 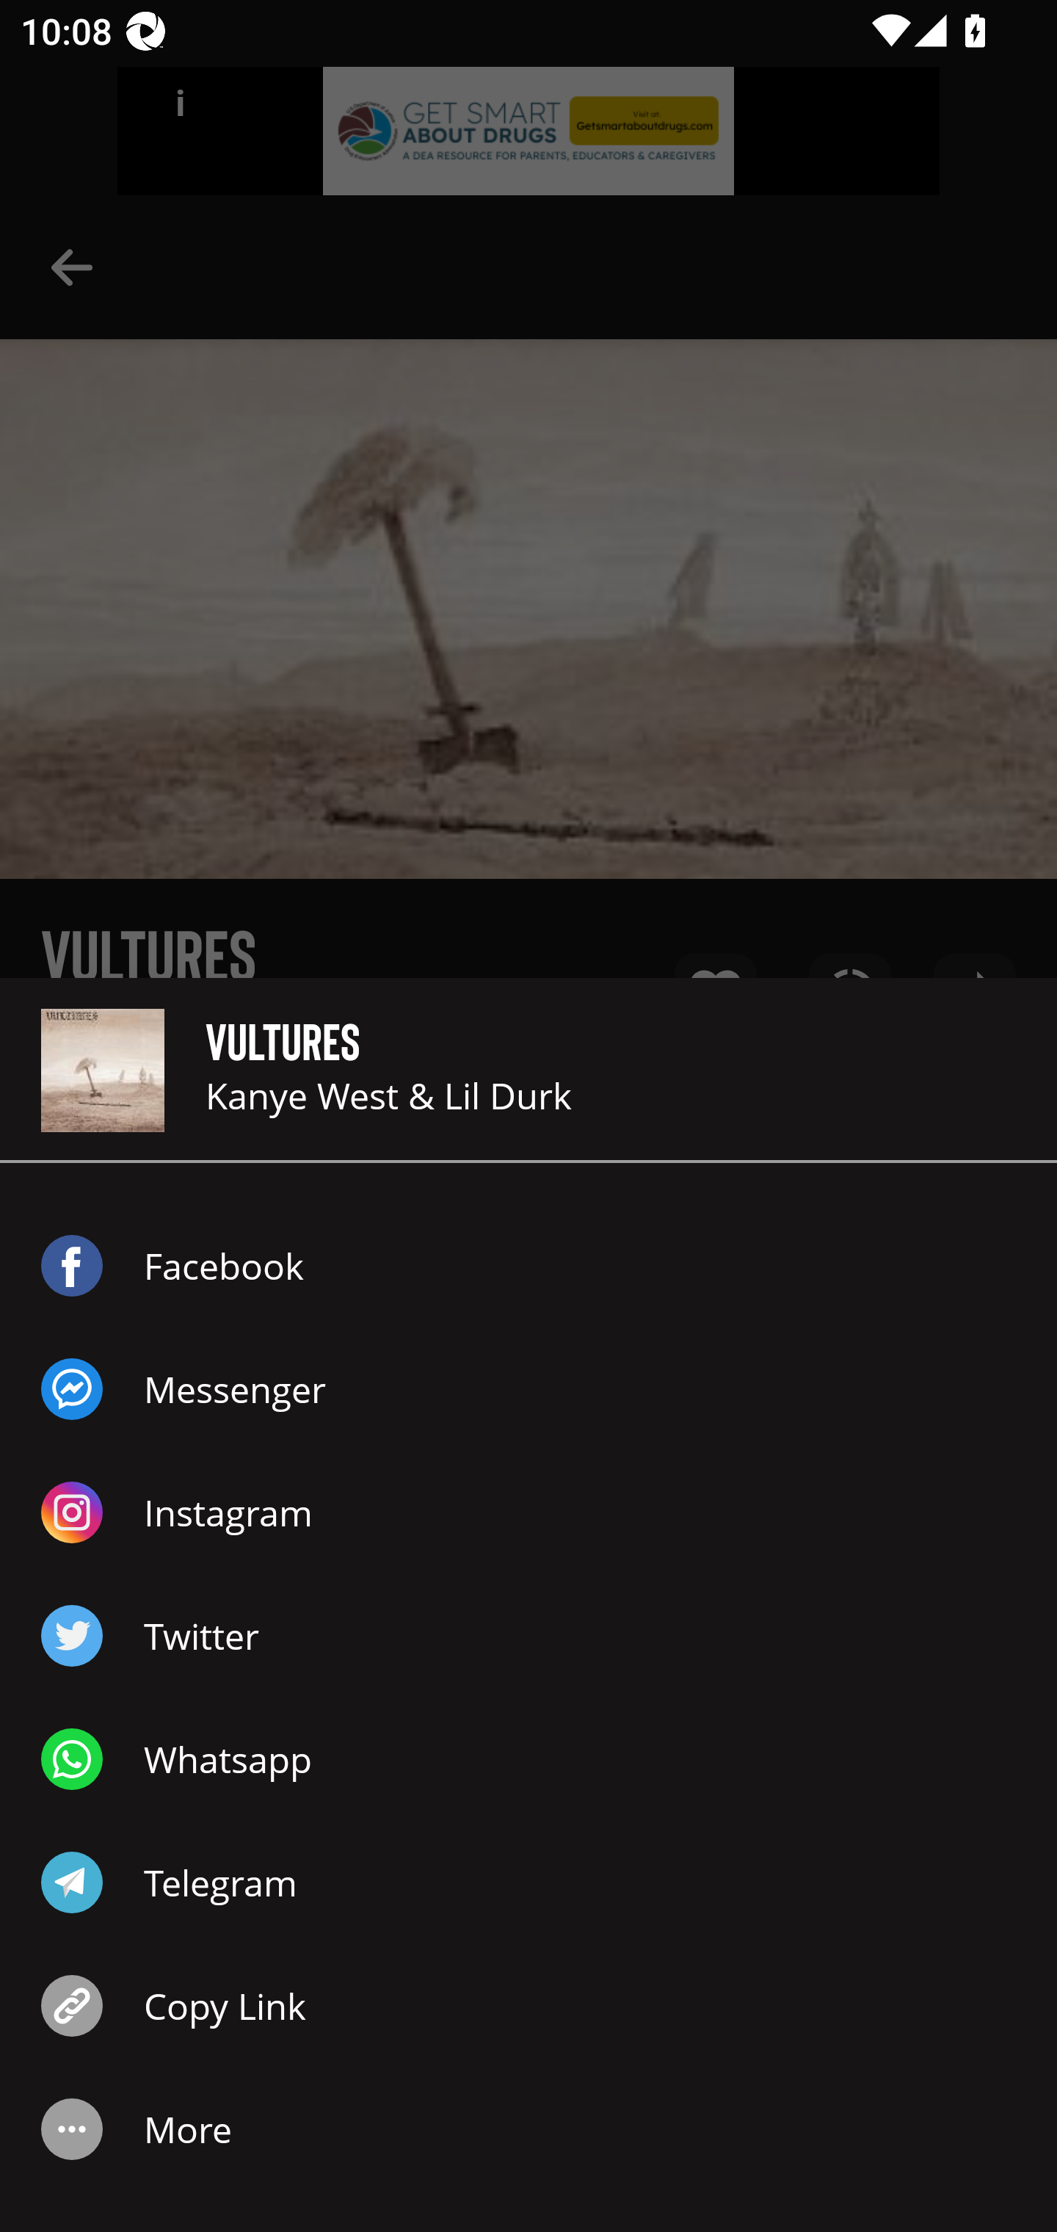 What do you see at coordinates (528, 1512) in the screenshot?
I see `Instagram` at bounding box center [528, 1512].